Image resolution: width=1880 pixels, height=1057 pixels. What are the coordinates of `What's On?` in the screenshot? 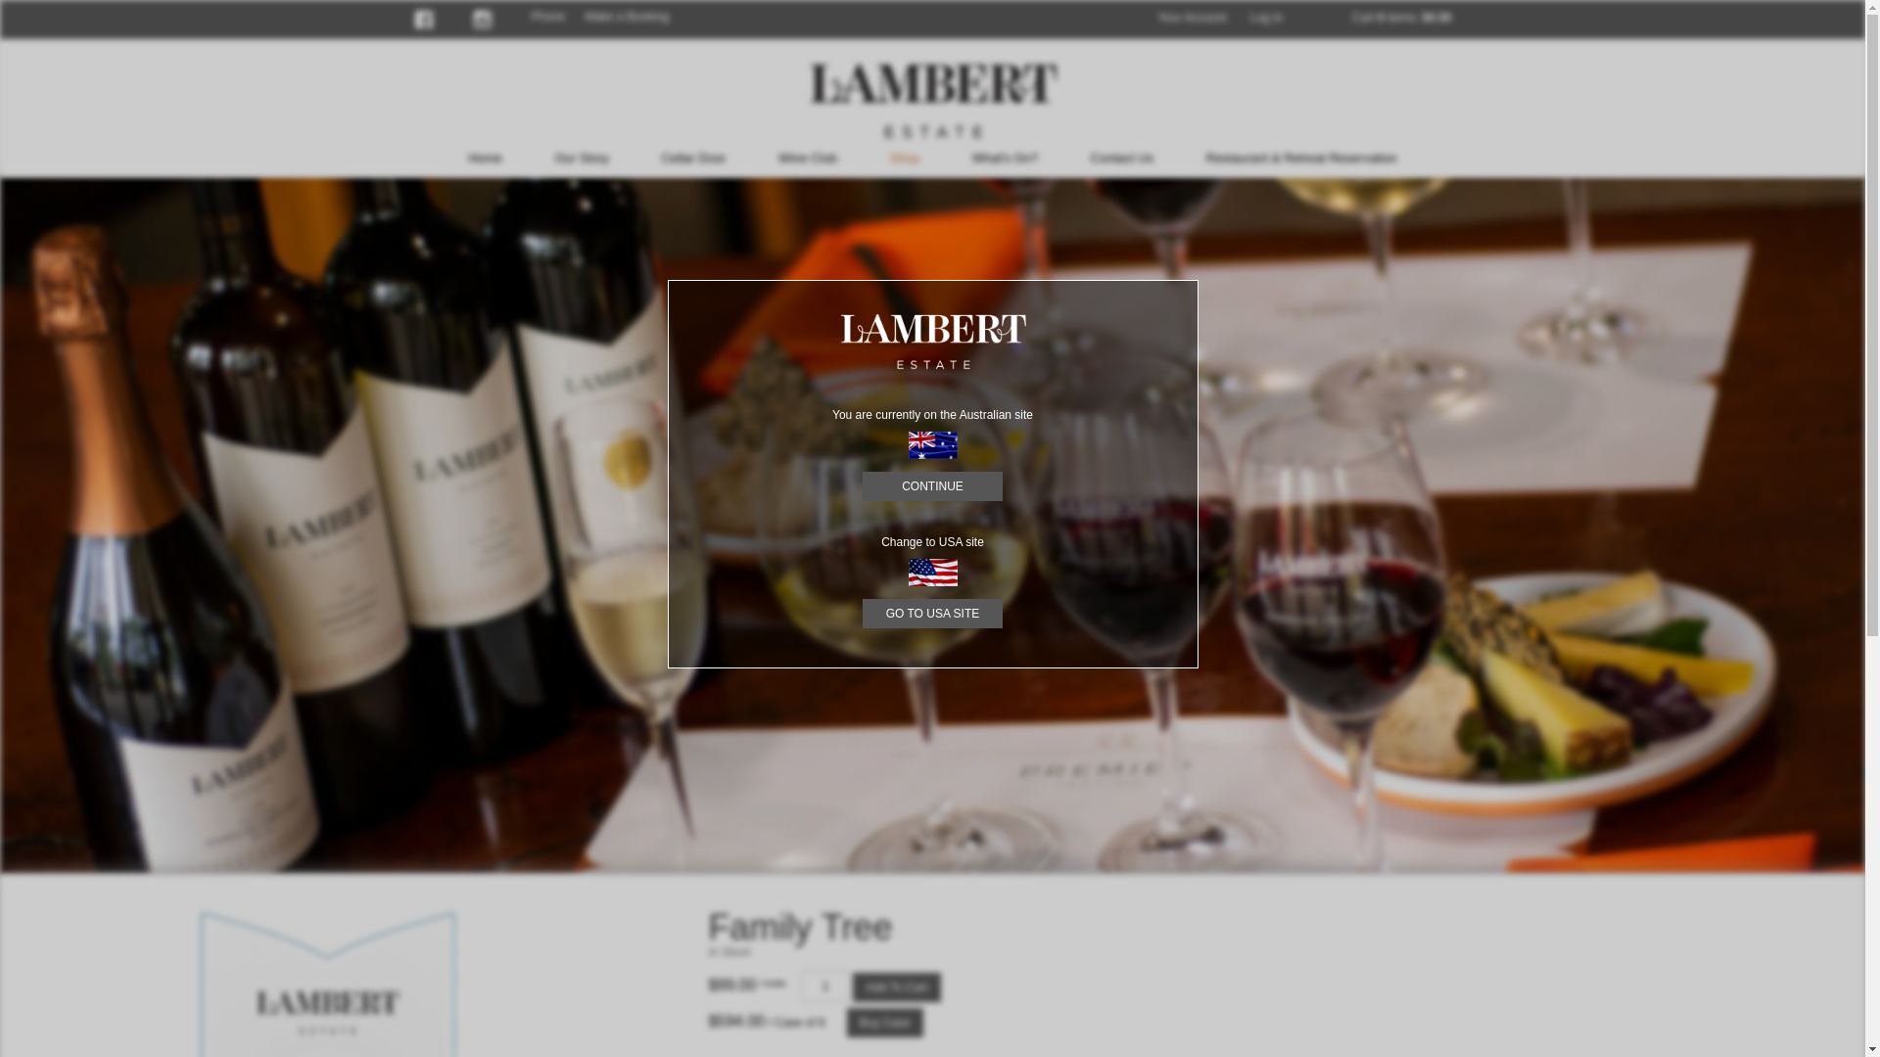 It's located at (1006, 159).